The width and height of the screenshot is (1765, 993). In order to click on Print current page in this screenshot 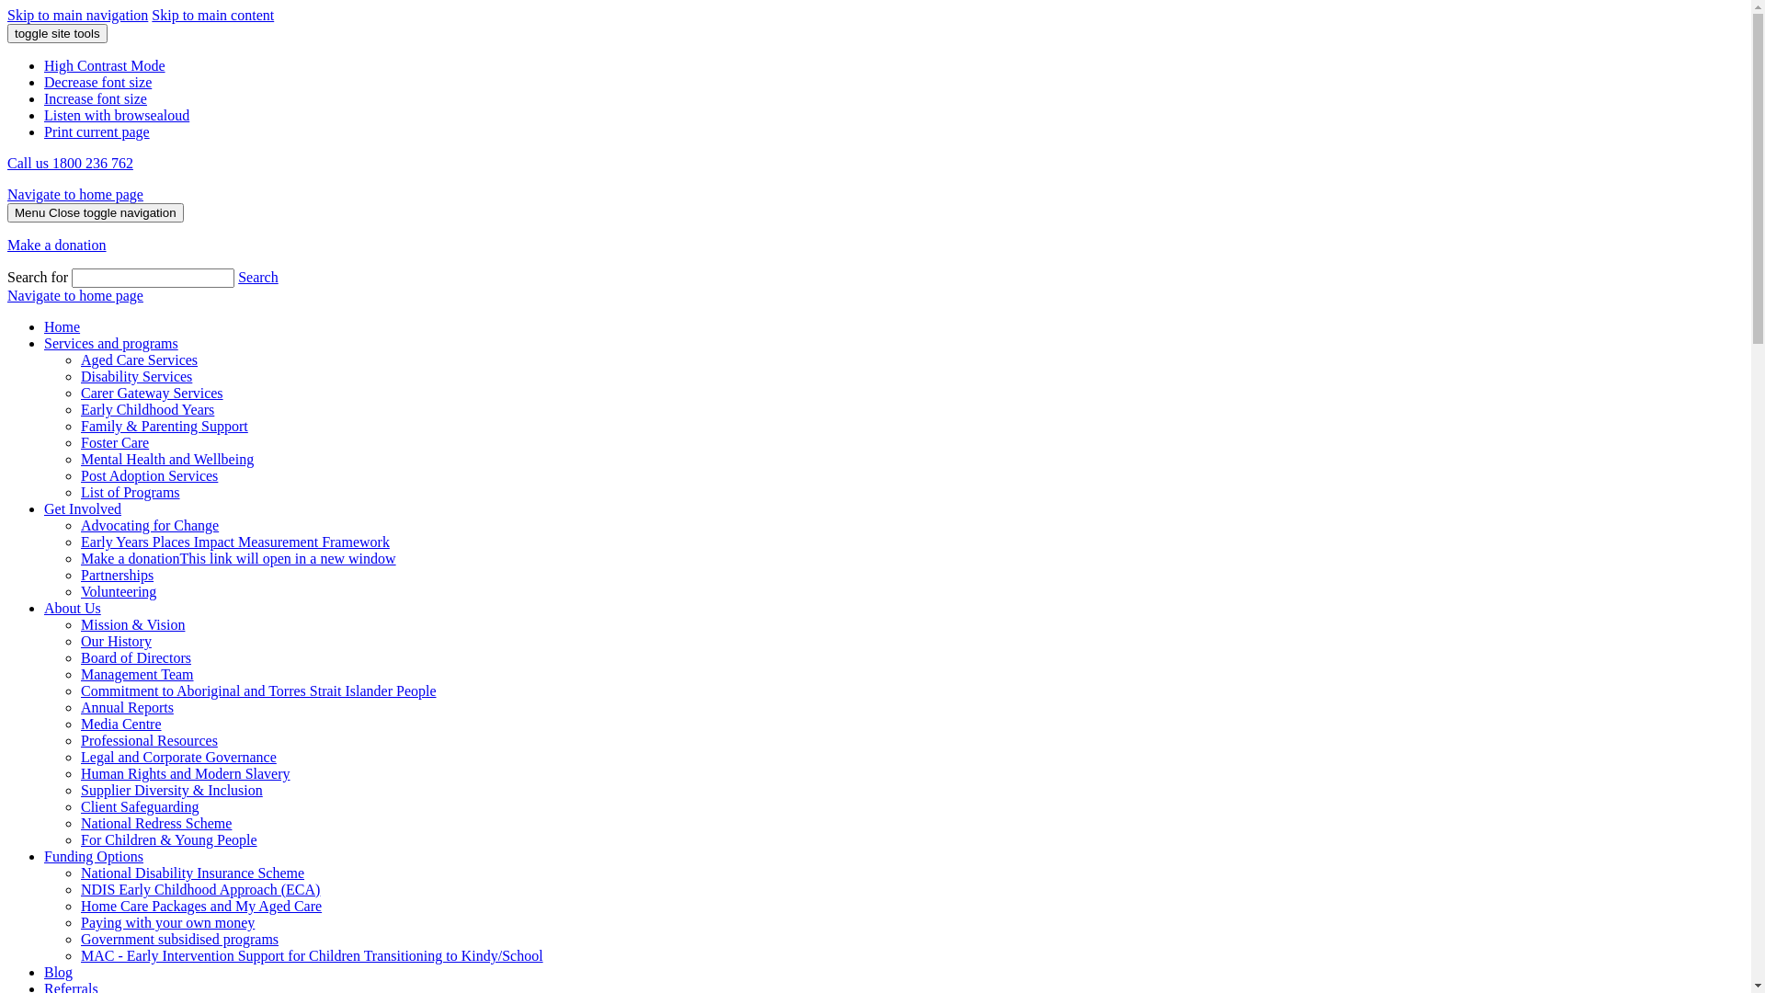, I will do `click(97, 132)`.